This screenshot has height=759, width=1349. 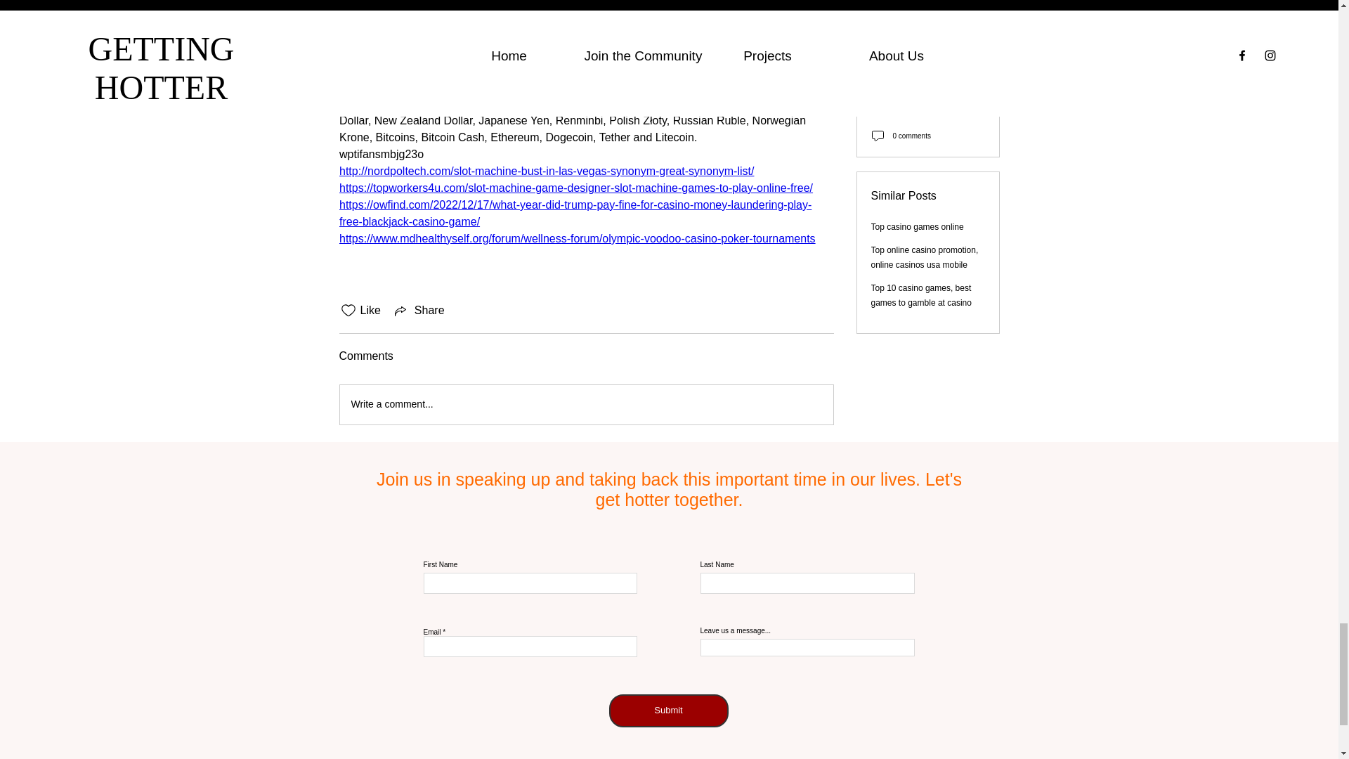 What do you see at coordinates (419, 310) in the screenshot?
I see `Share` at bounding box center [419, 310].